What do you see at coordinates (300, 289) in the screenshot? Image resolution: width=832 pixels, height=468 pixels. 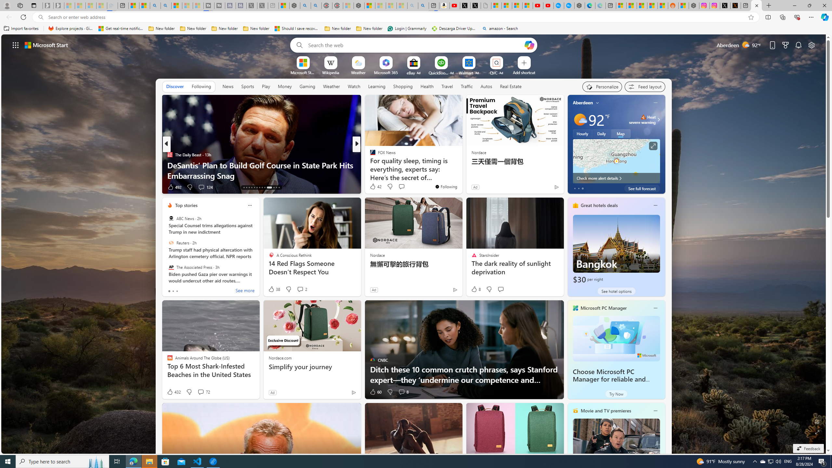 I see `View comments 2 Comment` at bounding box center [300, 289].